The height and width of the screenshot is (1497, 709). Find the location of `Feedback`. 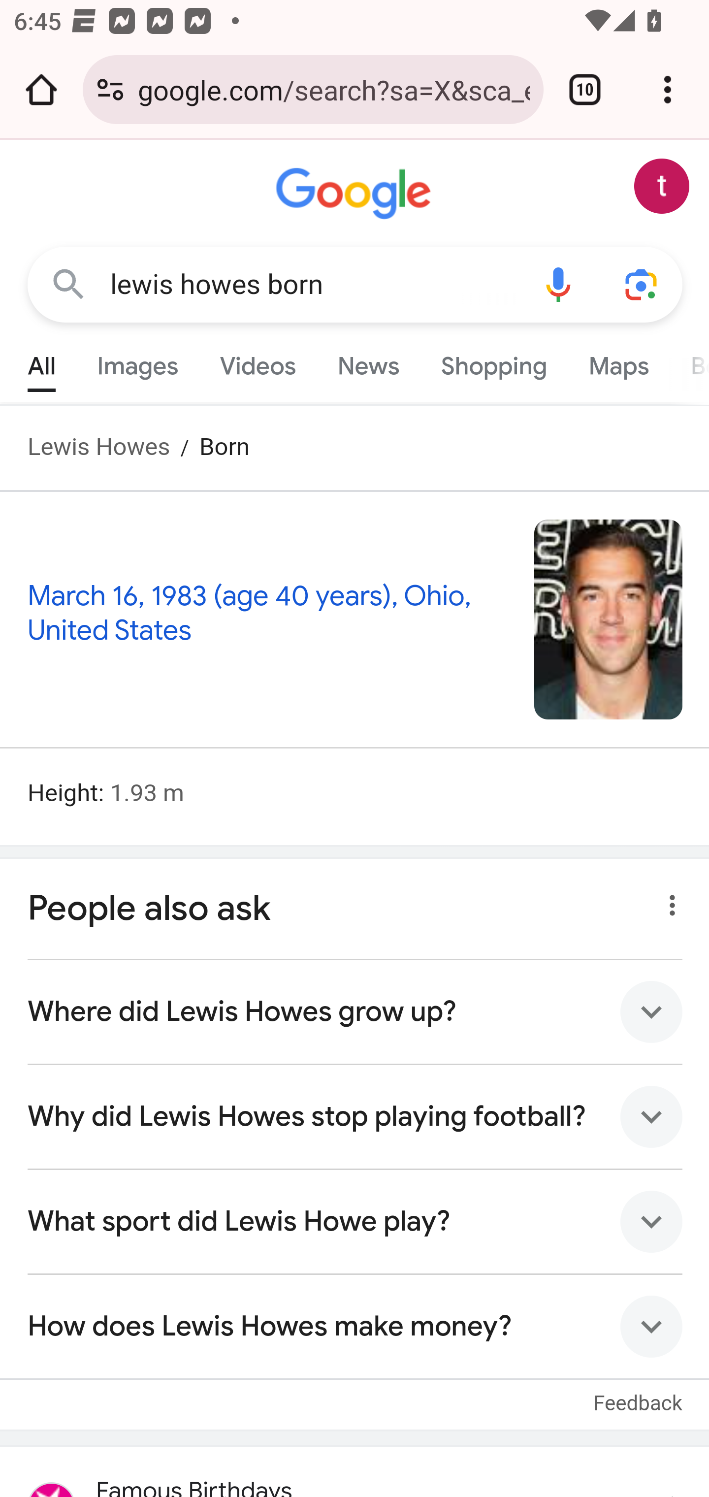

Feedback is located at coordinates (638, 1393).